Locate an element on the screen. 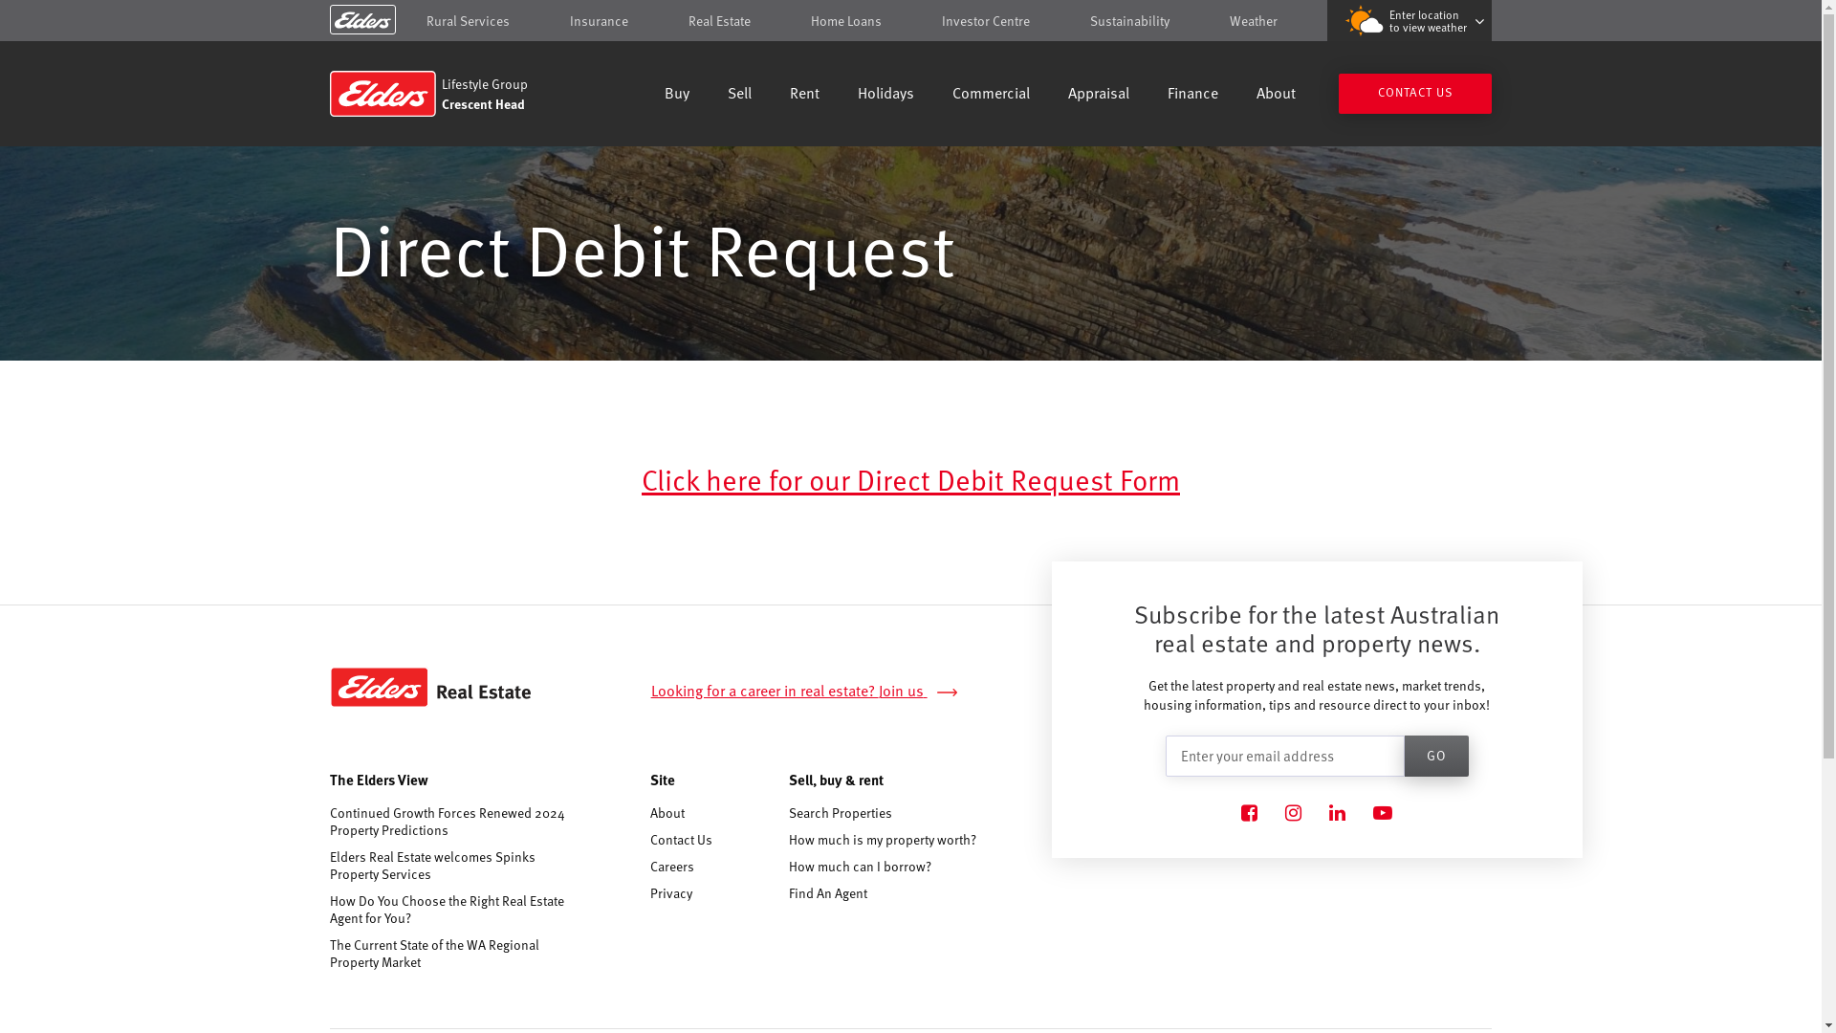  Go is located at coordinates (1436, 756).